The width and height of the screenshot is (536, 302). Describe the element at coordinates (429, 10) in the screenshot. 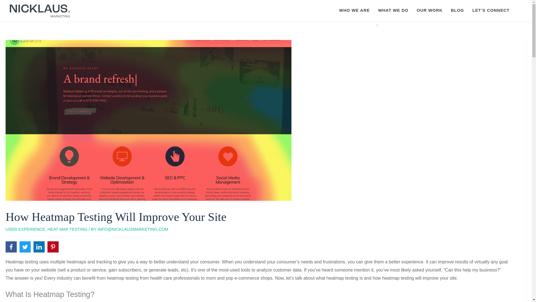

I see `OUR WORK` at that location.